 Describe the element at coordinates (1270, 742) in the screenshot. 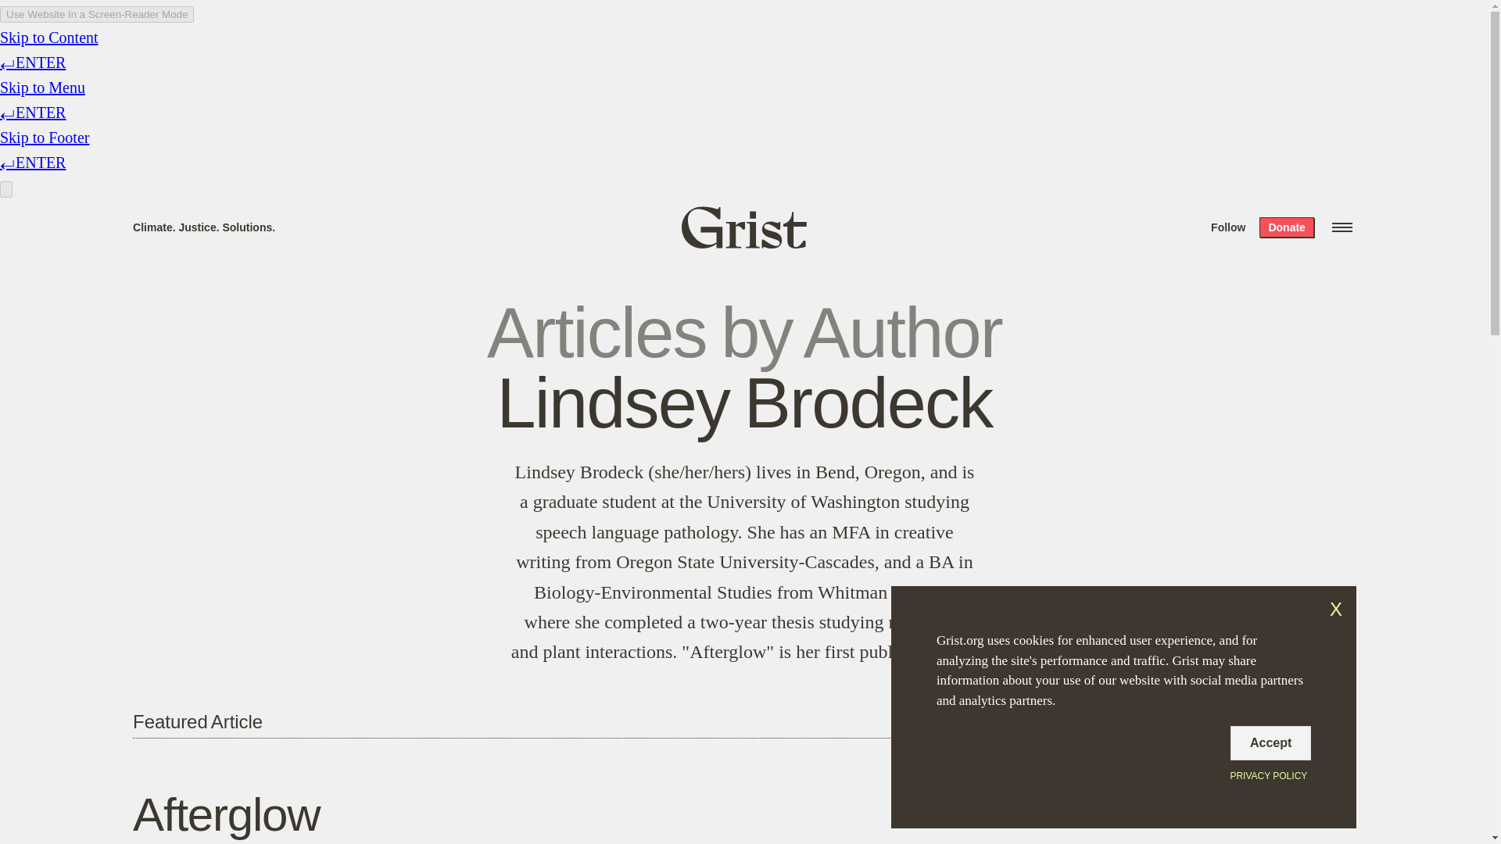

I see `Accept` at that location.